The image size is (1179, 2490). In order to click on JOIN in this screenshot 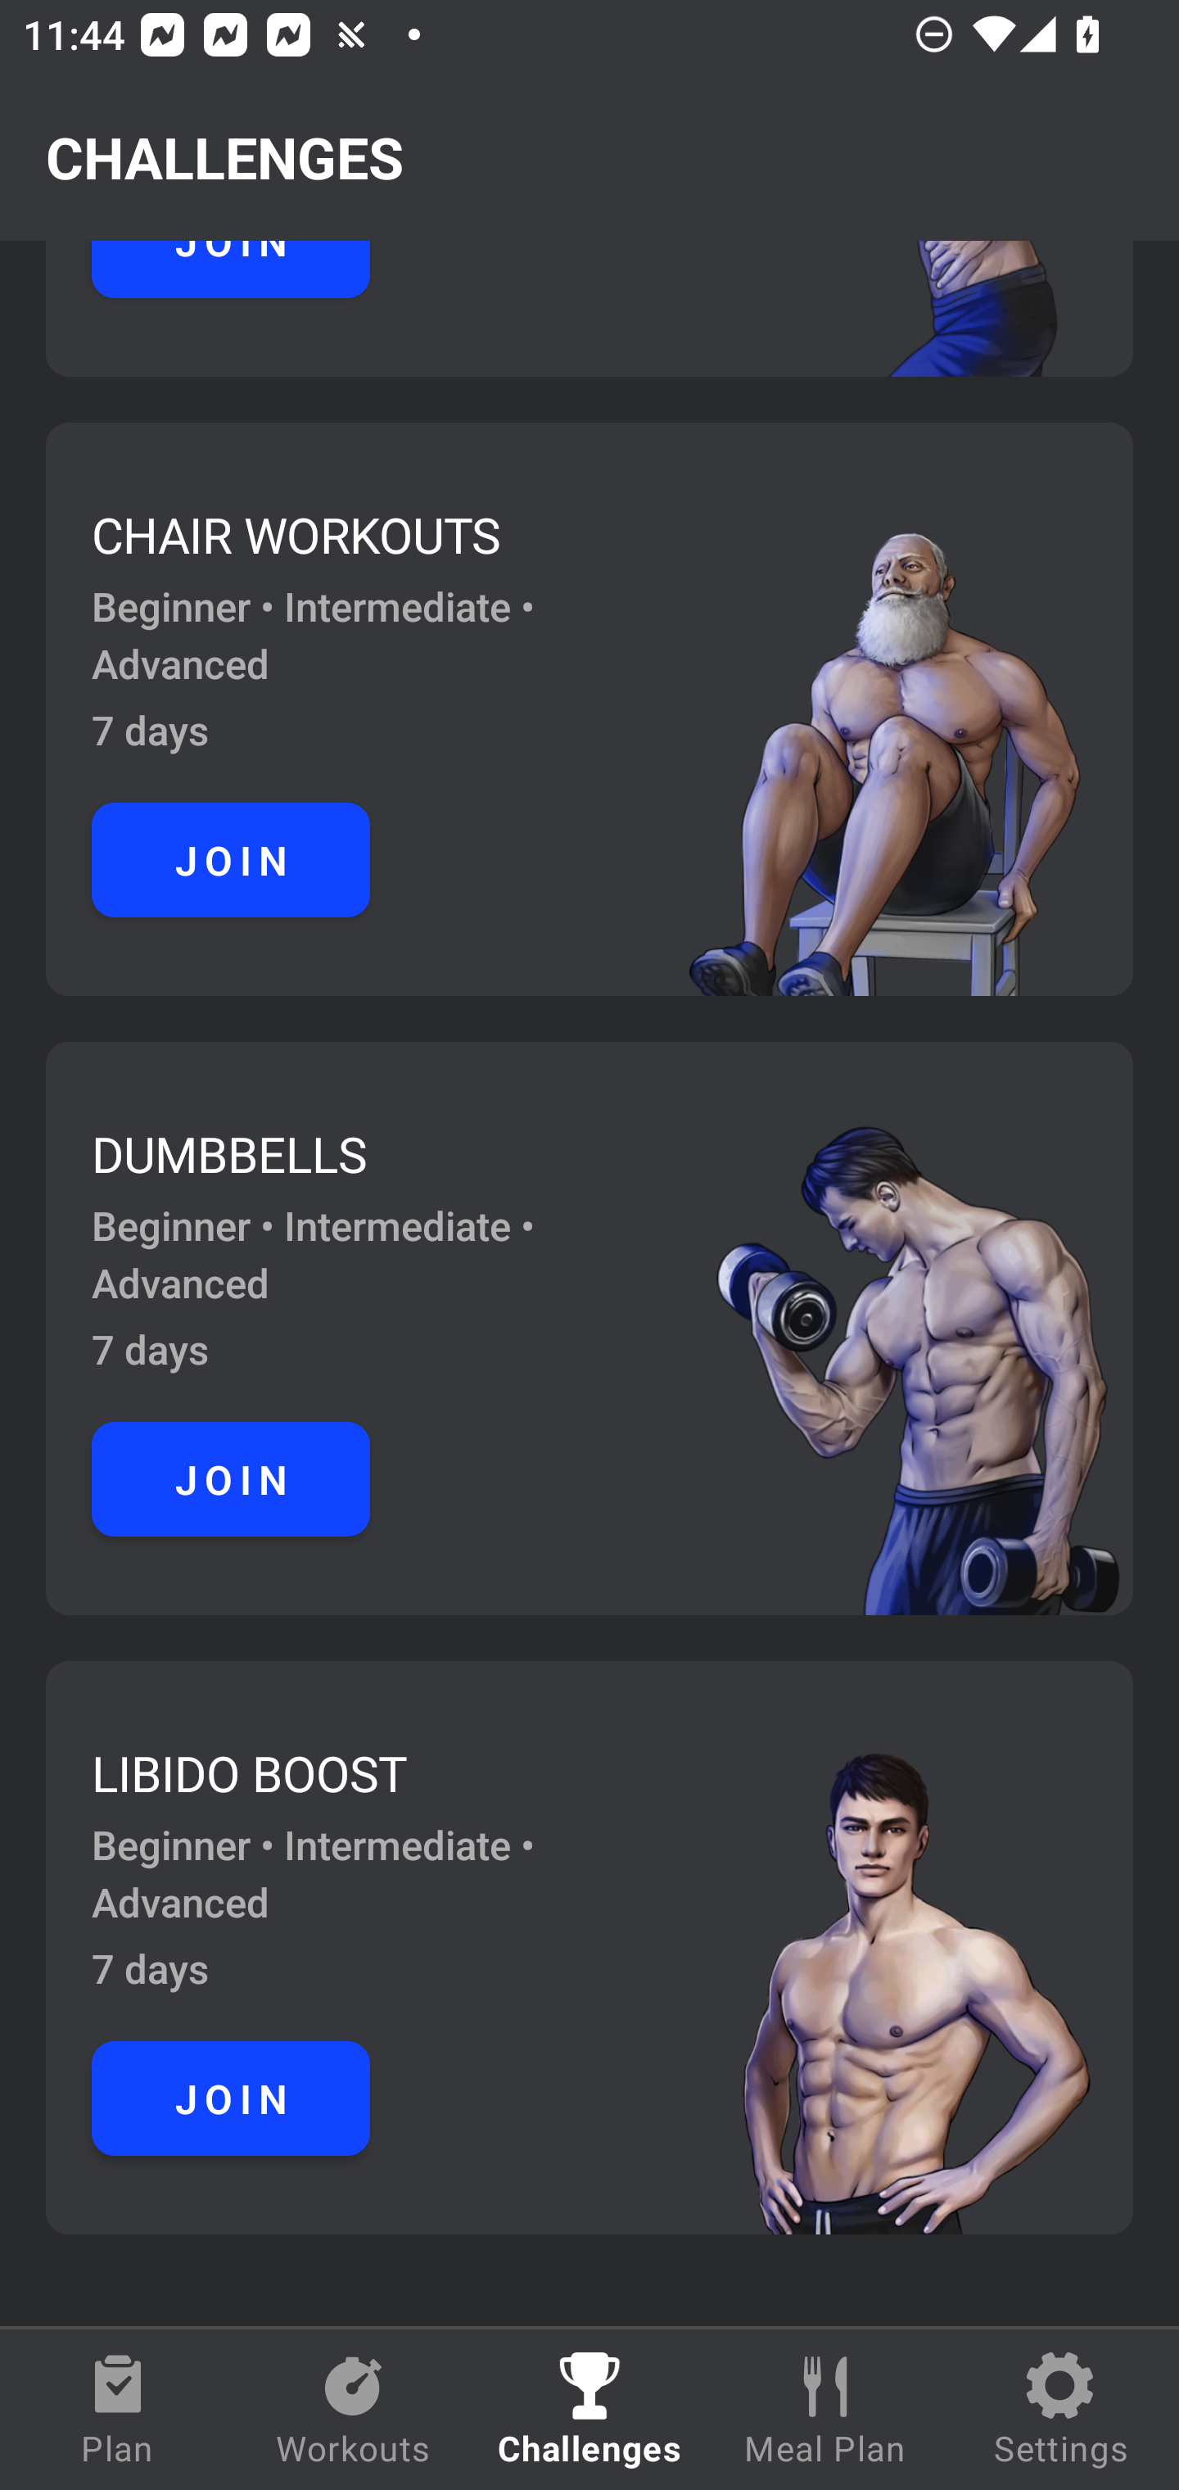, I will do `click(231, 860)`.